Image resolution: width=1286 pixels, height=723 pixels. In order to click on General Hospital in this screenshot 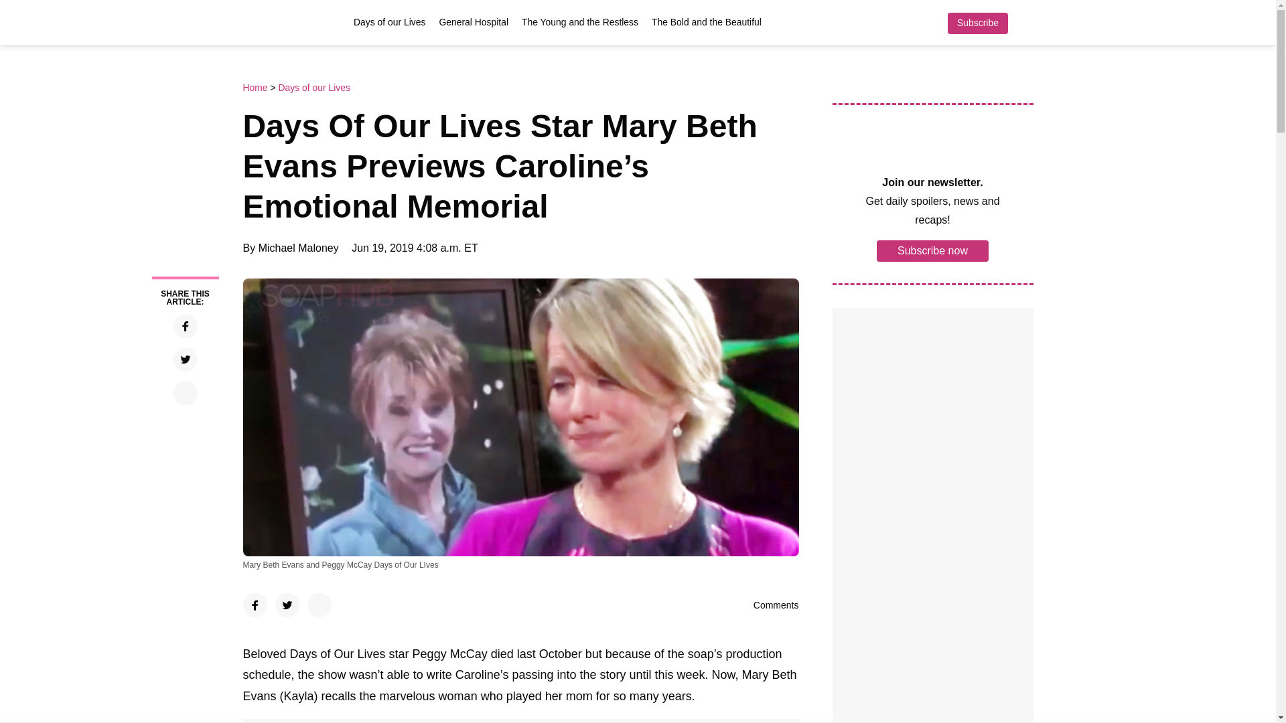, I will do `click(474, 21)`.